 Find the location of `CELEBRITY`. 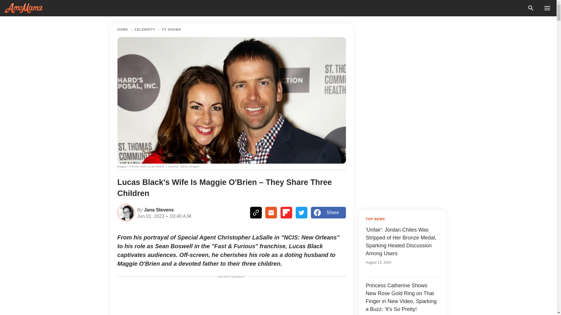

CELEBRITY is located at coordinates (145, 29).